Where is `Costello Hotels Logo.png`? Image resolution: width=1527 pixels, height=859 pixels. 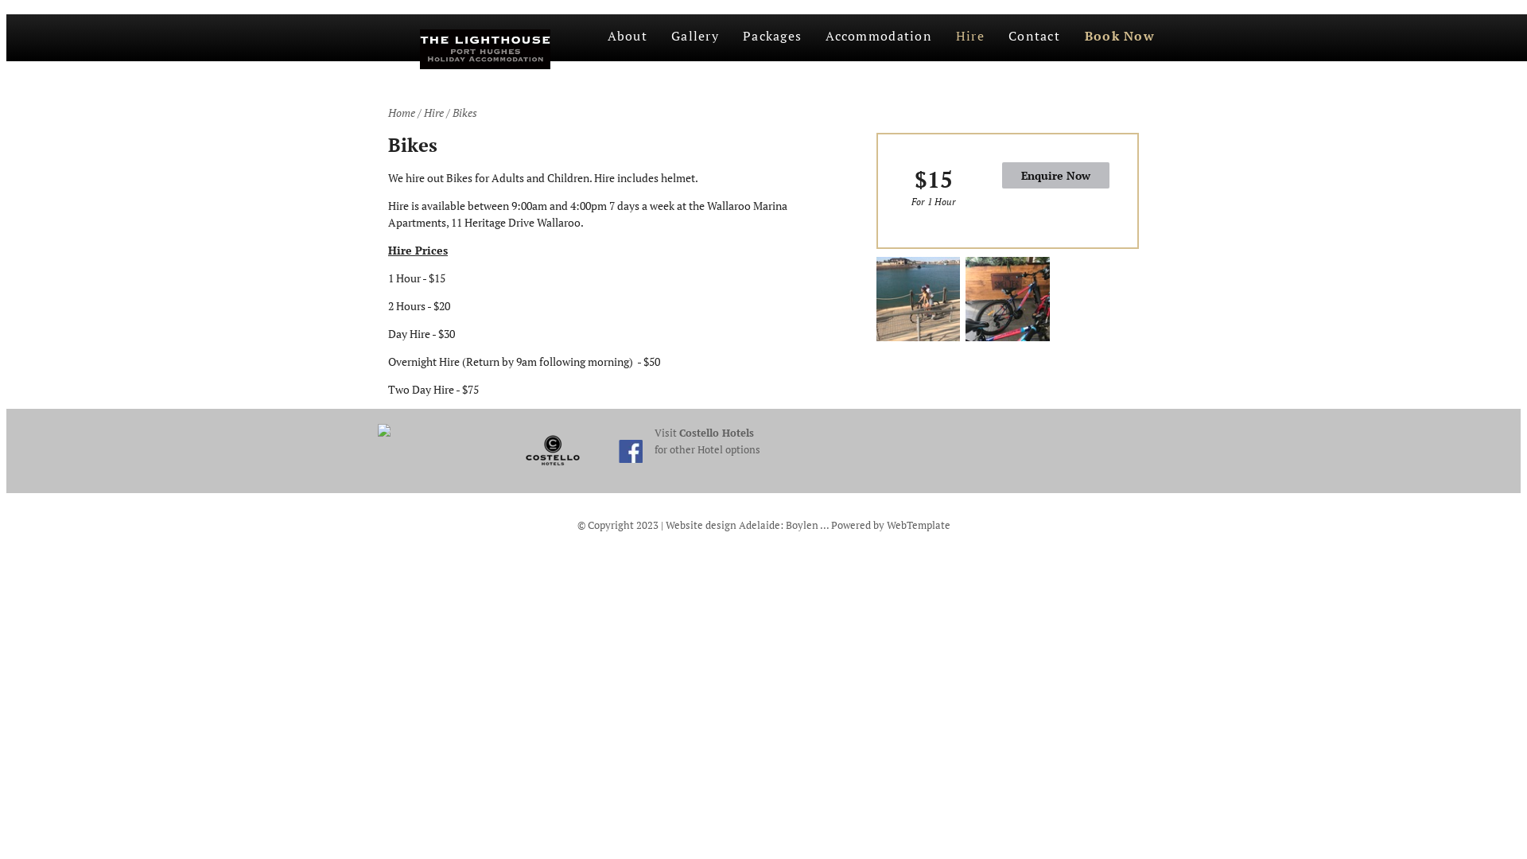
Costello Hotels Logo.png is located at coordinates (553, 451).